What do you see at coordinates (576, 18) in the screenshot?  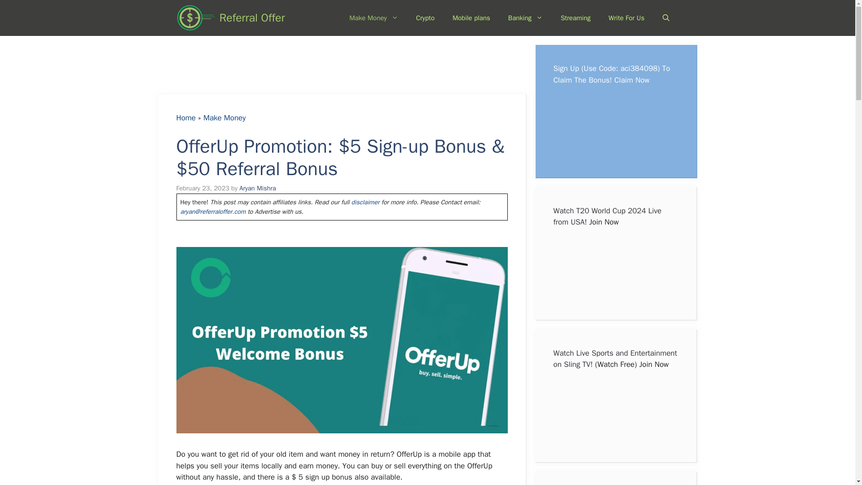 I see `Streaming` at bounding box center [576, 18].